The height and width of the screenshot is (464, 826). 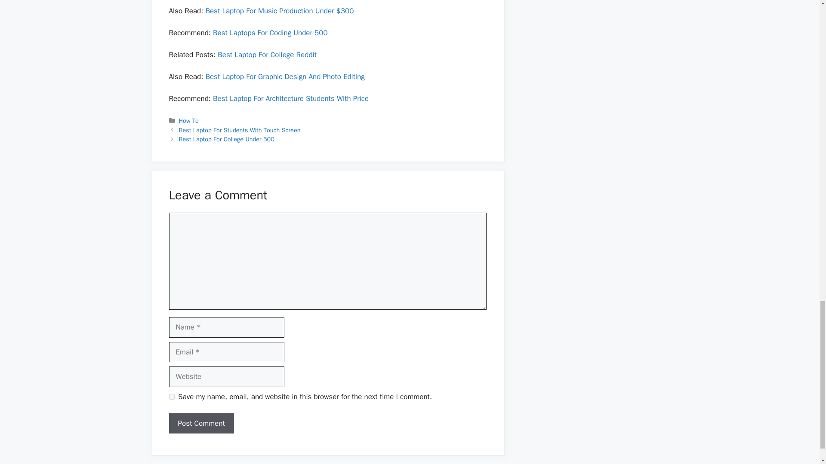 What do you see at coordinates (226, 139) in the screenshot?
I see `Best Laptop For College Under 500` at bounding box center [226, 139].